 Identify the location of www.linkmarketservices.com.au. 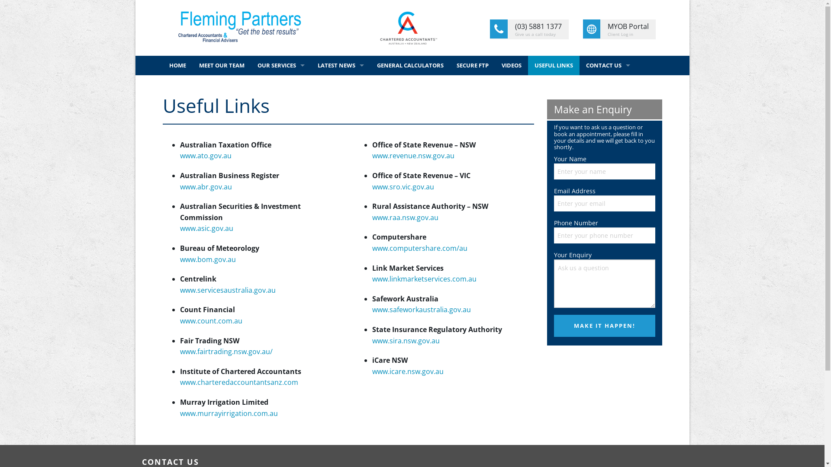
(424, 279).